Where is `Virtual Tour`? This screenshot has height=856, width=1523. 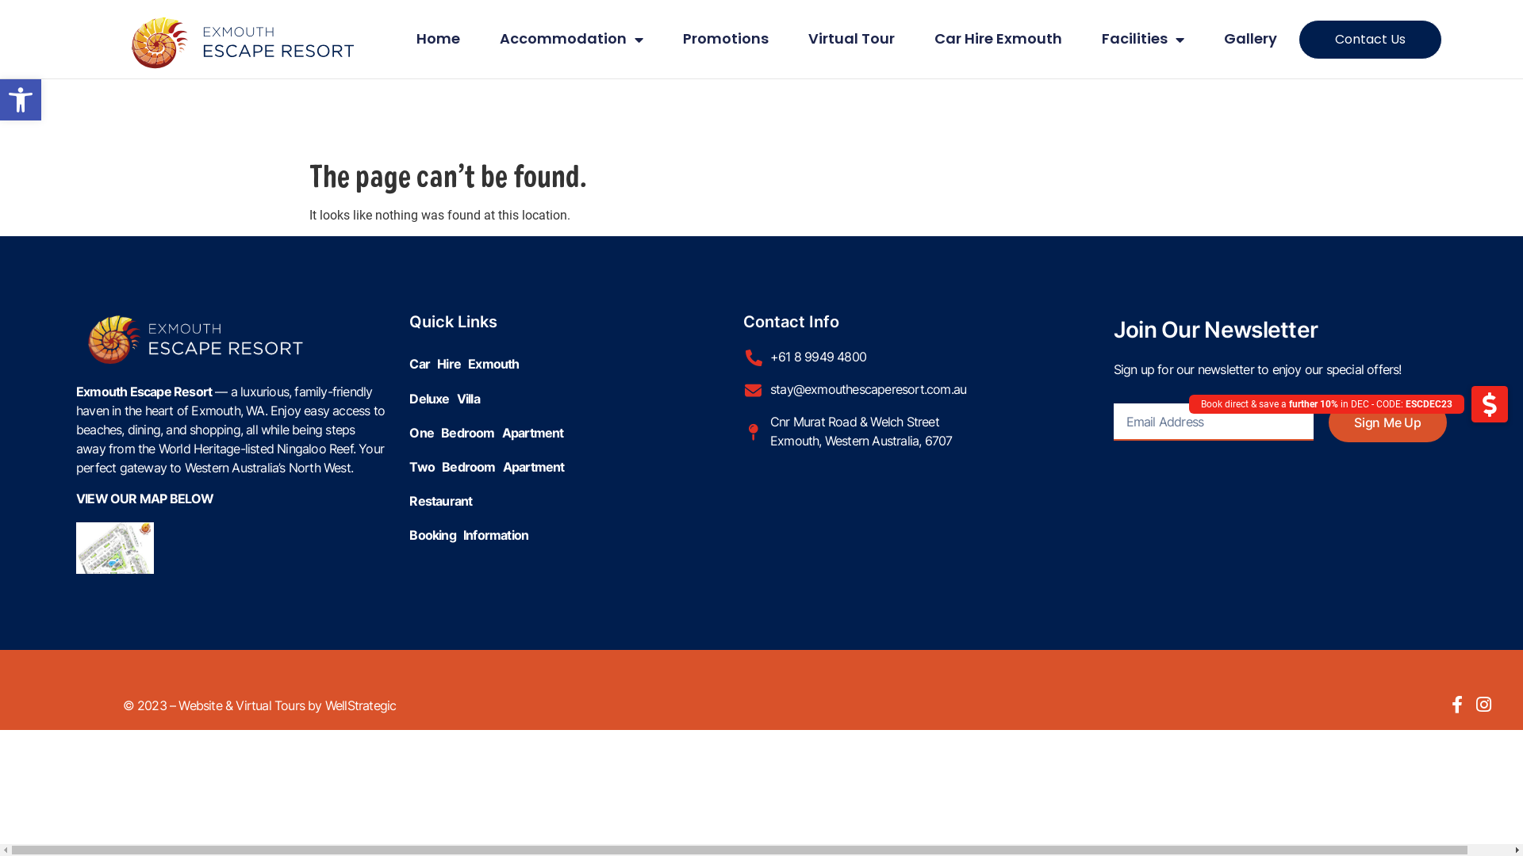 Virtual Tour is located at coordinates (852, 39).